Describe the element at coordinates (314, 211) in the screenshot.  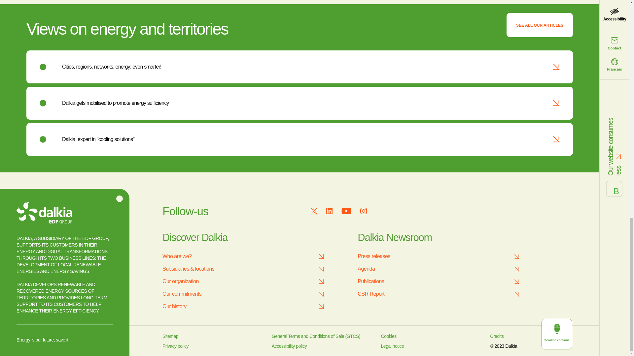
I see `X - New window` at that location.